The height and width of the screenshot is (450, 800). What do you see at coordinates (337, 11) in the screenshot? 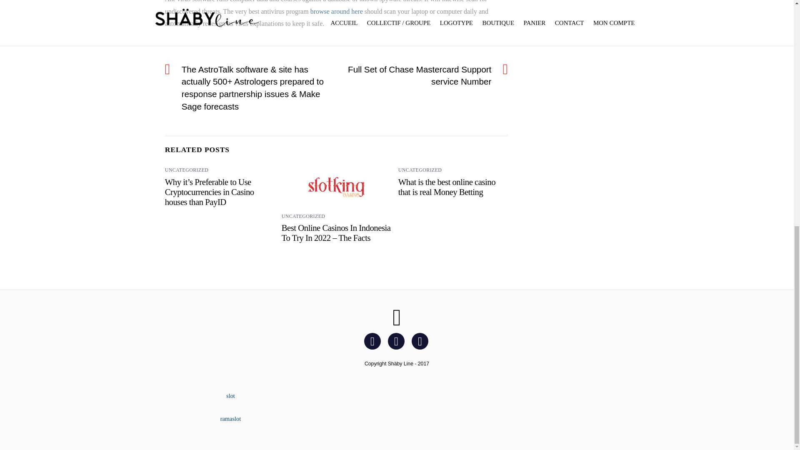
I see `browse around here` at bounding box center [337, 11].